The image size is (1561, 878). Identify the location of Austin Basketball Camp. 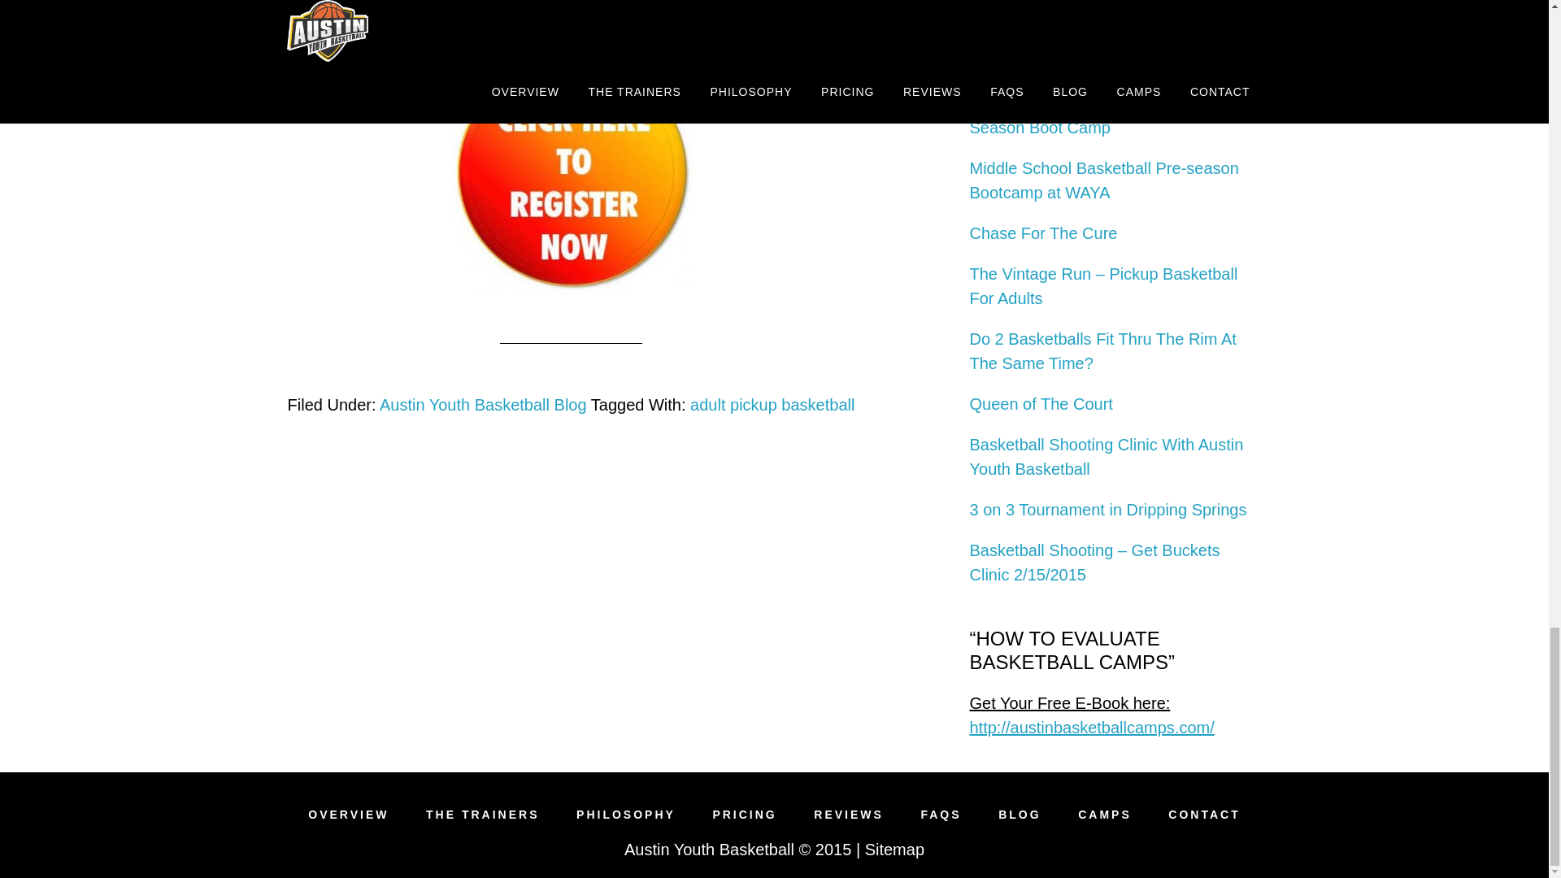
(1105, 814).